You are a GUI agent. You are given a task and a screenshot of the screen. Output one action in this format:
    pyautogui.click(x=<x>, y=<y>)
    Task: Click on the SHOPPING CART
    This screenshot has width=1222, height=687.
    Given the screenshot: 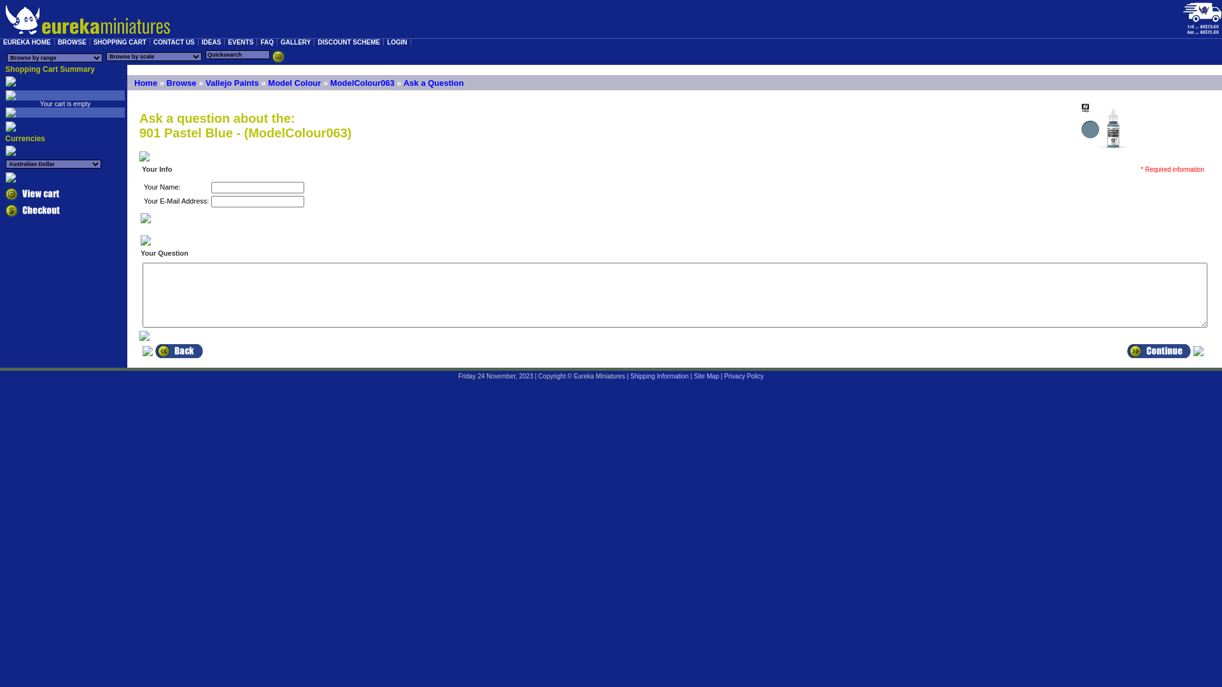 What is the action you would take?
    pyautogui.click(x=120, y=42)
    